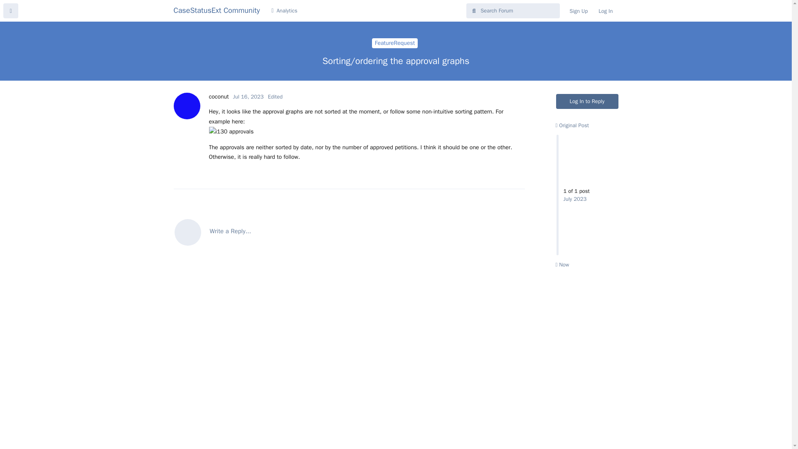 The height and width of the screenshot is (449, 798). What do you see at coordinates (572, 125) in the screenshot?
I see `Now` at bounding box center [572, 125].